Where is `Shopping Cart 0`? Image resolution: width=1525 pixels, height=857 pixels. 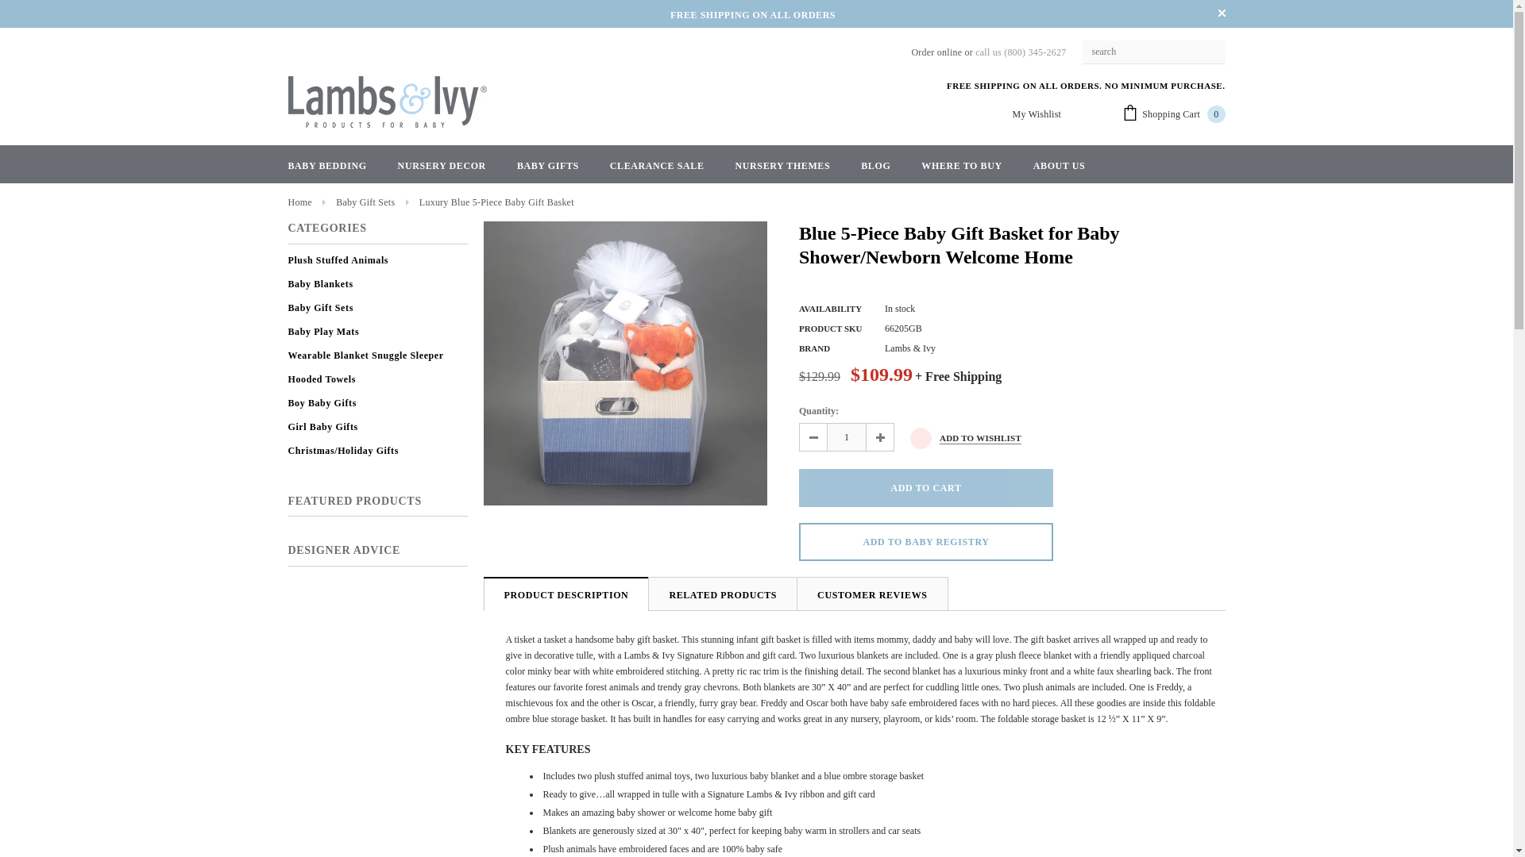 Shopping Cart 0 is located at coordinates (1173, 114).